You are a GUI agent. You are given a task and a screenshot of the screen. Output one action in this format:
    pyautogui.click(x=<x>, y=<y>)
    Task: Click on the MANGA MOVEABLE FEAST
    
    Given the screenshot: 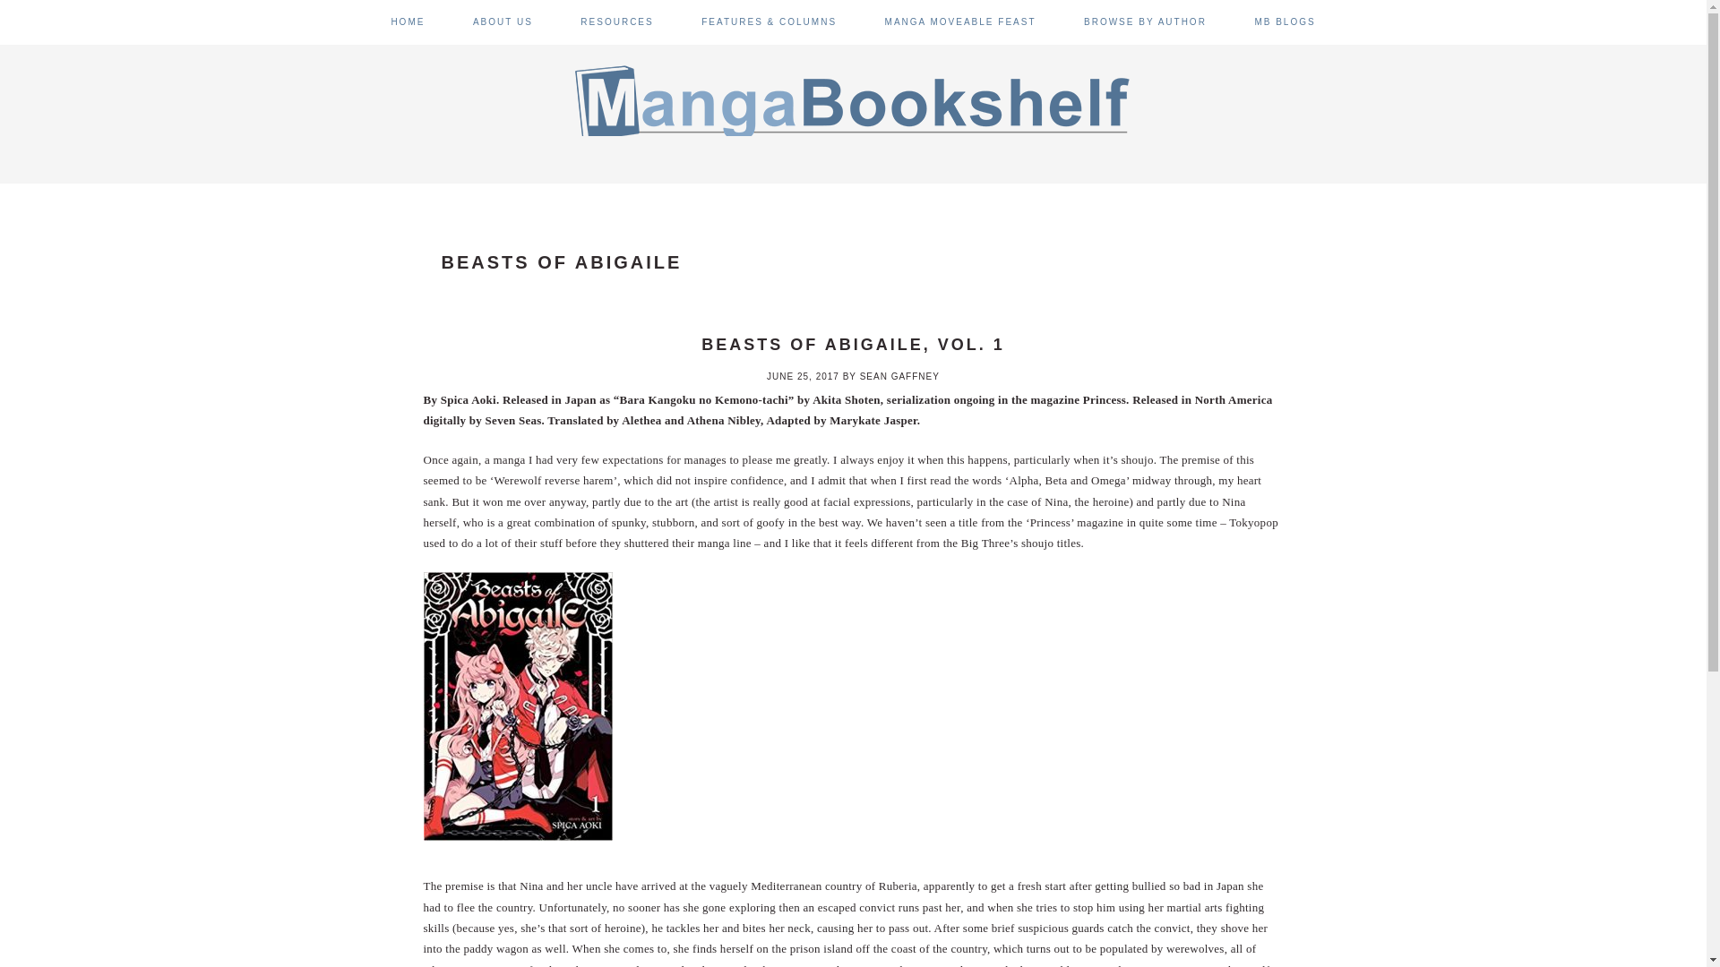 What is the action you would take?
    pyautogui.click(x=960, y=21)
    